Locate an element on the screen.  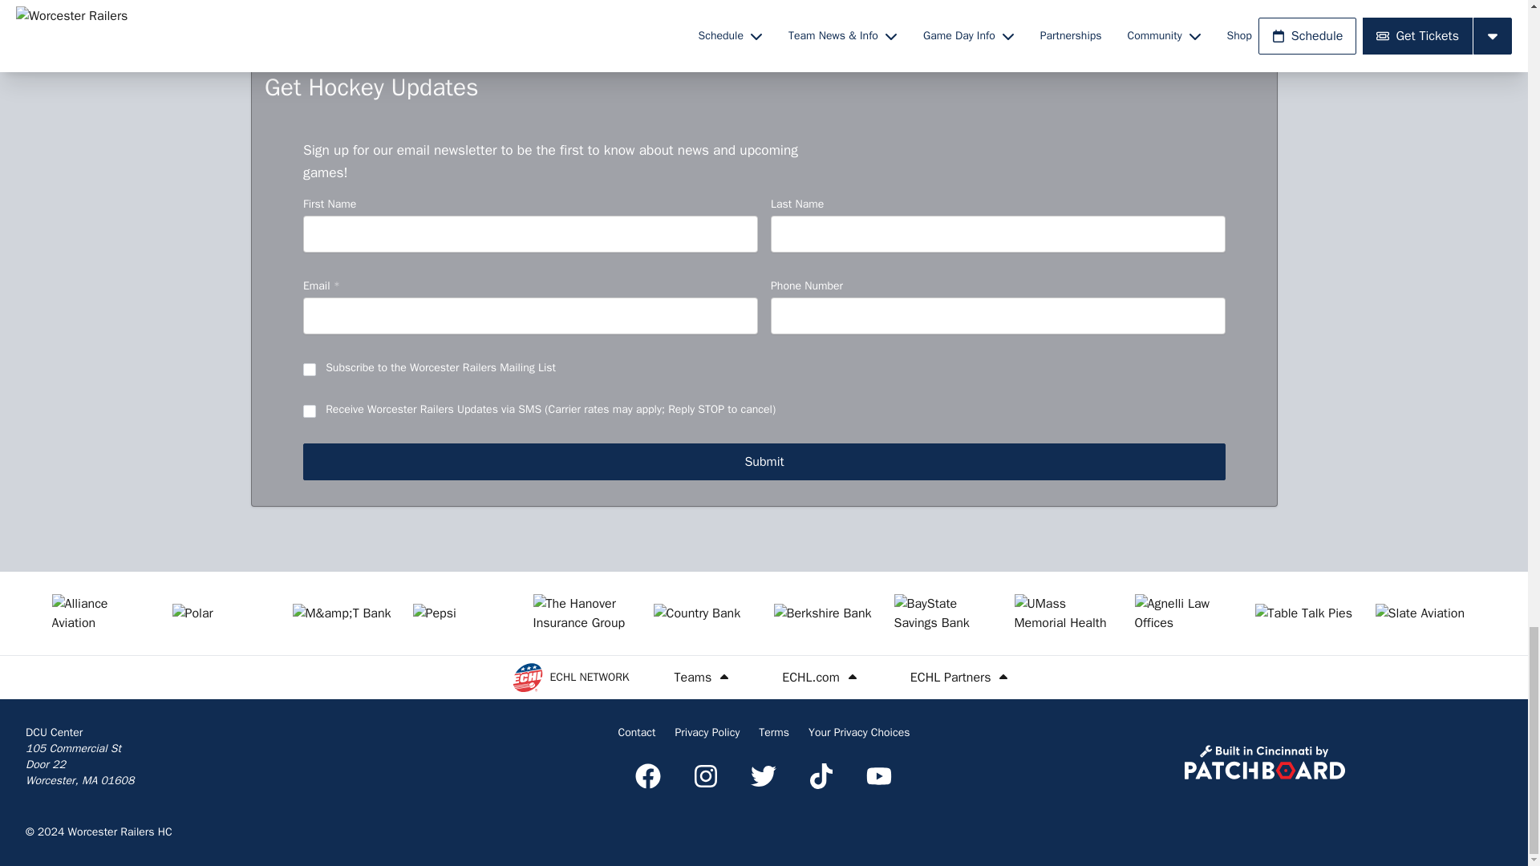
on is located at coordinates (310, 412).